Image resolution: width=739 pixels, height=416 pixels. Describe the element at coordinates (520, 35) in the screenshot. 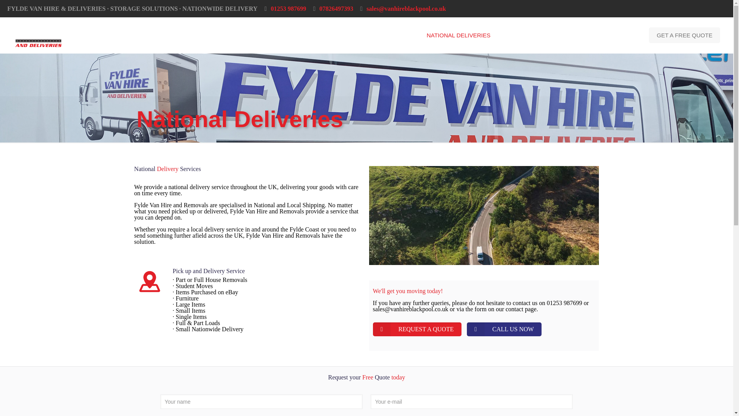

I see `STORAGE` at that location.